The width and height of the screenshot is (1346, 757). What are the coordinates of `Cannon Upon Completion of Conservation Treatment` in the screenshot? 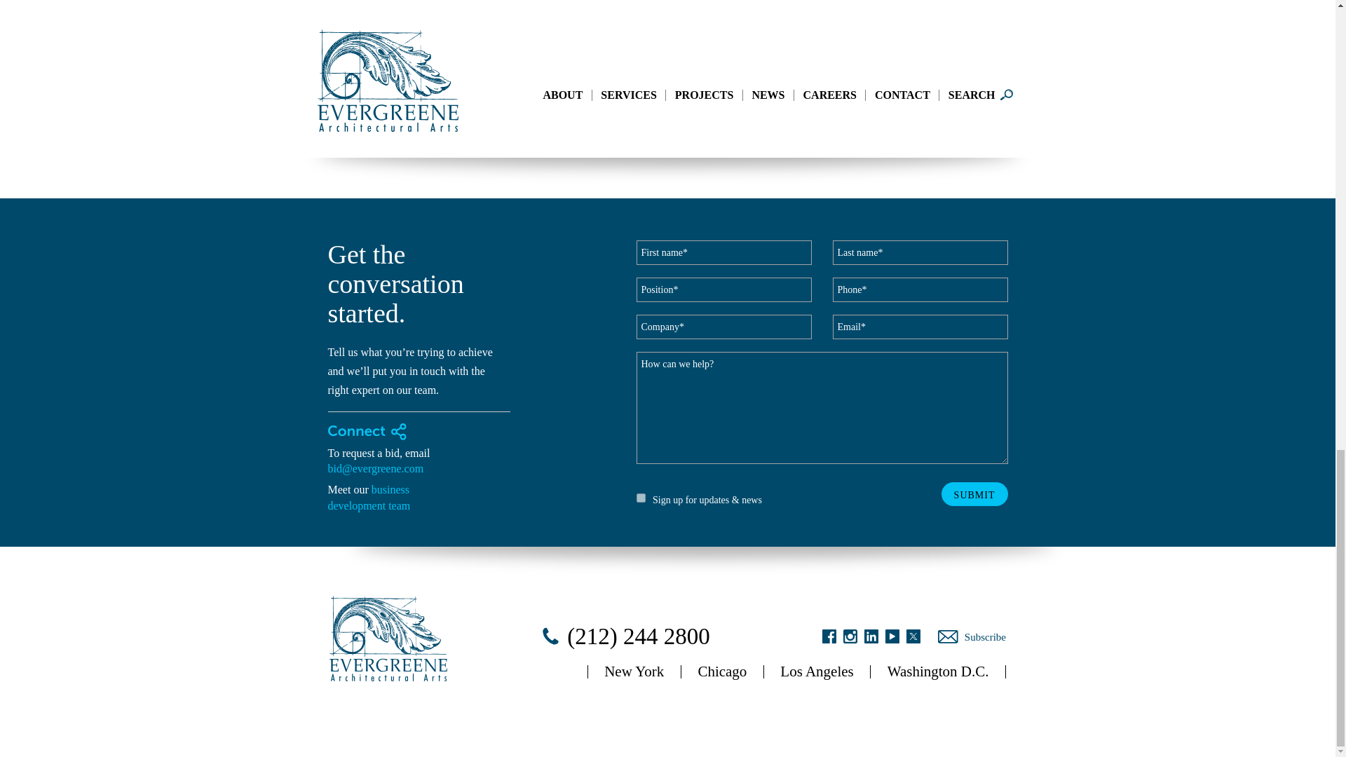 It's located at (372, 13).